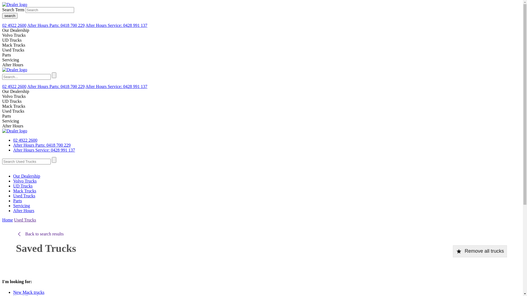 This screenshot has height=296, width=527. What do you see at coordinates (14, 35) in the screenshot?
I see `Volvo Trucks` at bounding box center [14, 35].